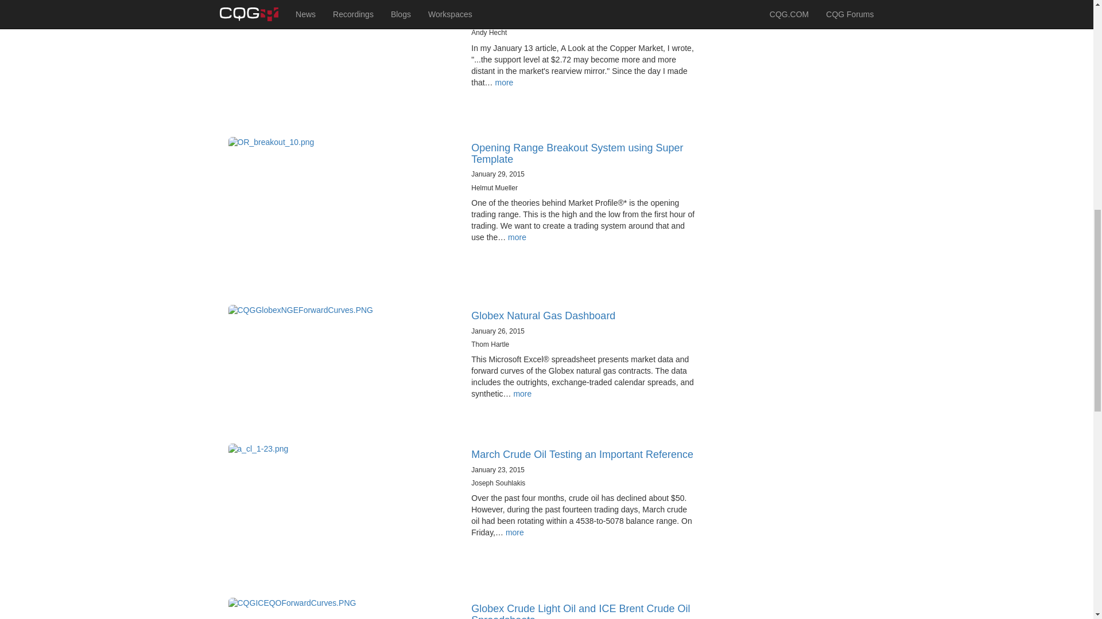 The image size is (1102, 619). Describe the element at coordinates (580, 611) in the screenshot. I see `Globex Crude Light Oil and ICE Brent Crude Oil Spreadsheets` at that location.